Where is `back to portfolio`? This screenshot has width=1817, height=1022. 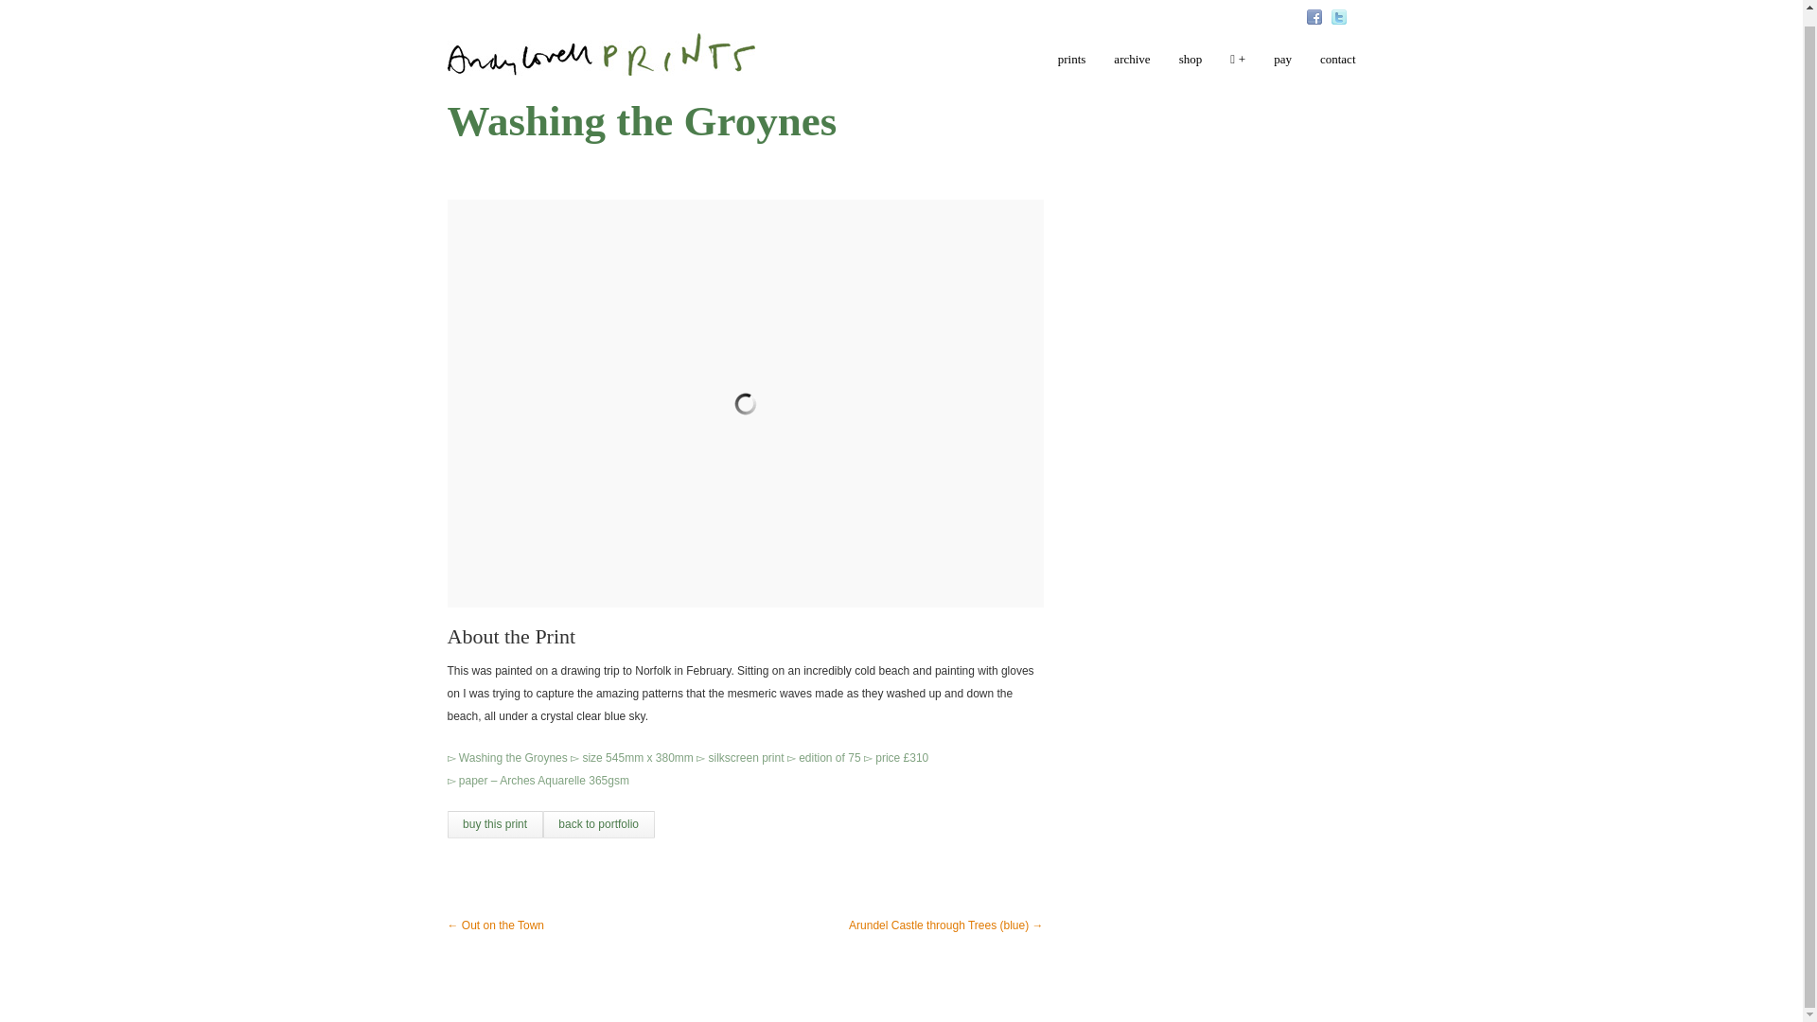
back to portfolio is located at coordinates (598, 823).